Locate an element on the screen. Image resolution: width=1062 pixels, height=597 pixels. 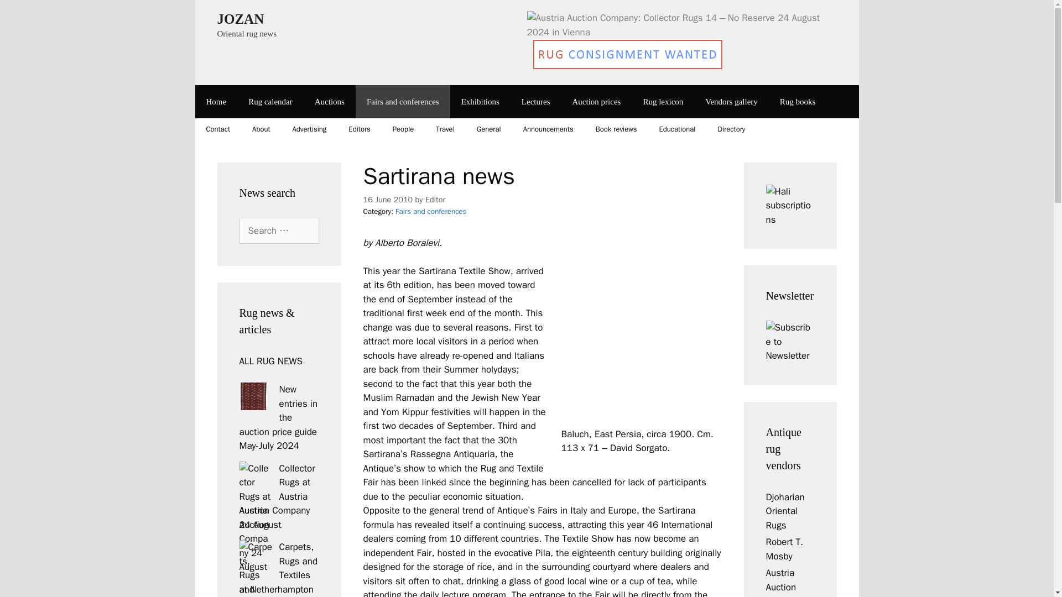
Home is located at coordinates (216, 102).